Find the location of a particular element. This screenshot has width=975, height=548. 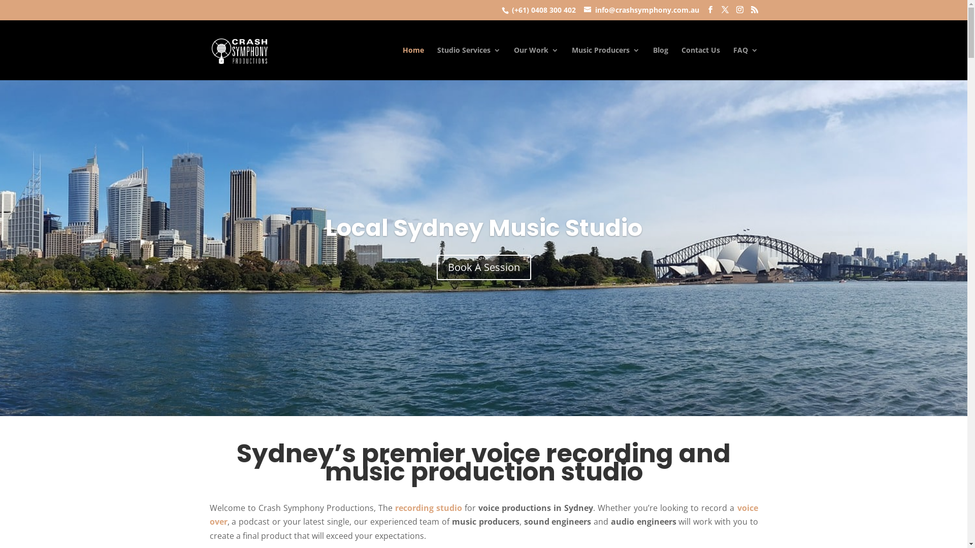

recording studio is located at coordinates (429, 508).